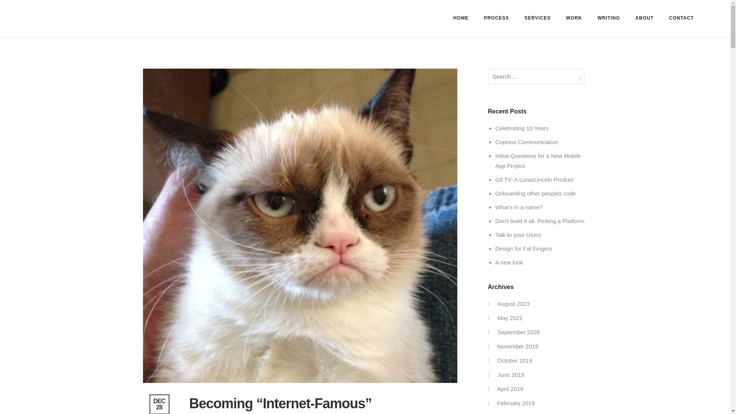 This screenshot has width=736, height=414. Describe the element at coordinates (537, 18) in the screenshot. I see `SERVICES` at that location.